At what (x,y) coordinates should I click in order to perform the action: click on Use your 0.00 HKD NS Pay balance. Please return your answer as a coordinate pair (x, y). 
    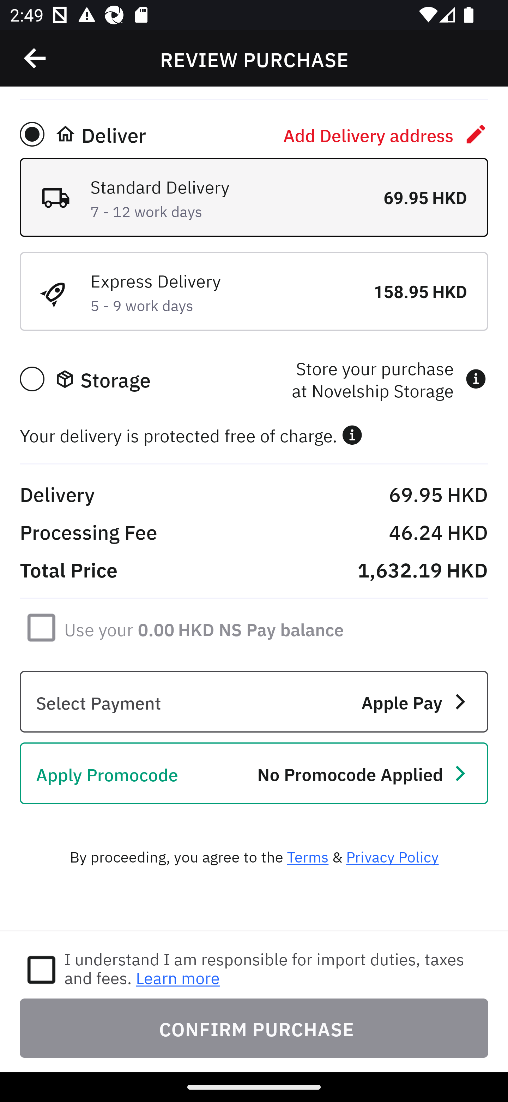
    Looking at the image, I should click on (204, 627).